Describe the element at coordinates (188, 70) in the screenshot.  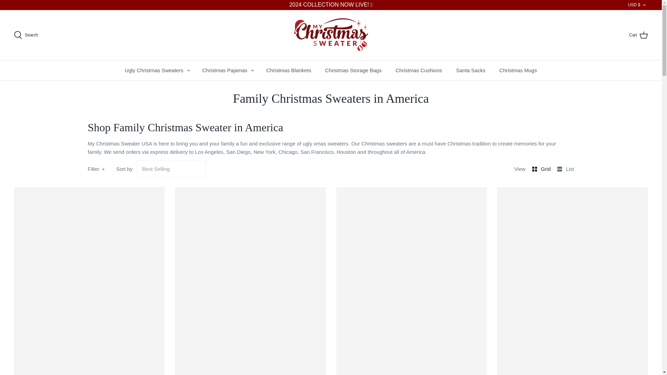
I see `Toggle menu` at that location.